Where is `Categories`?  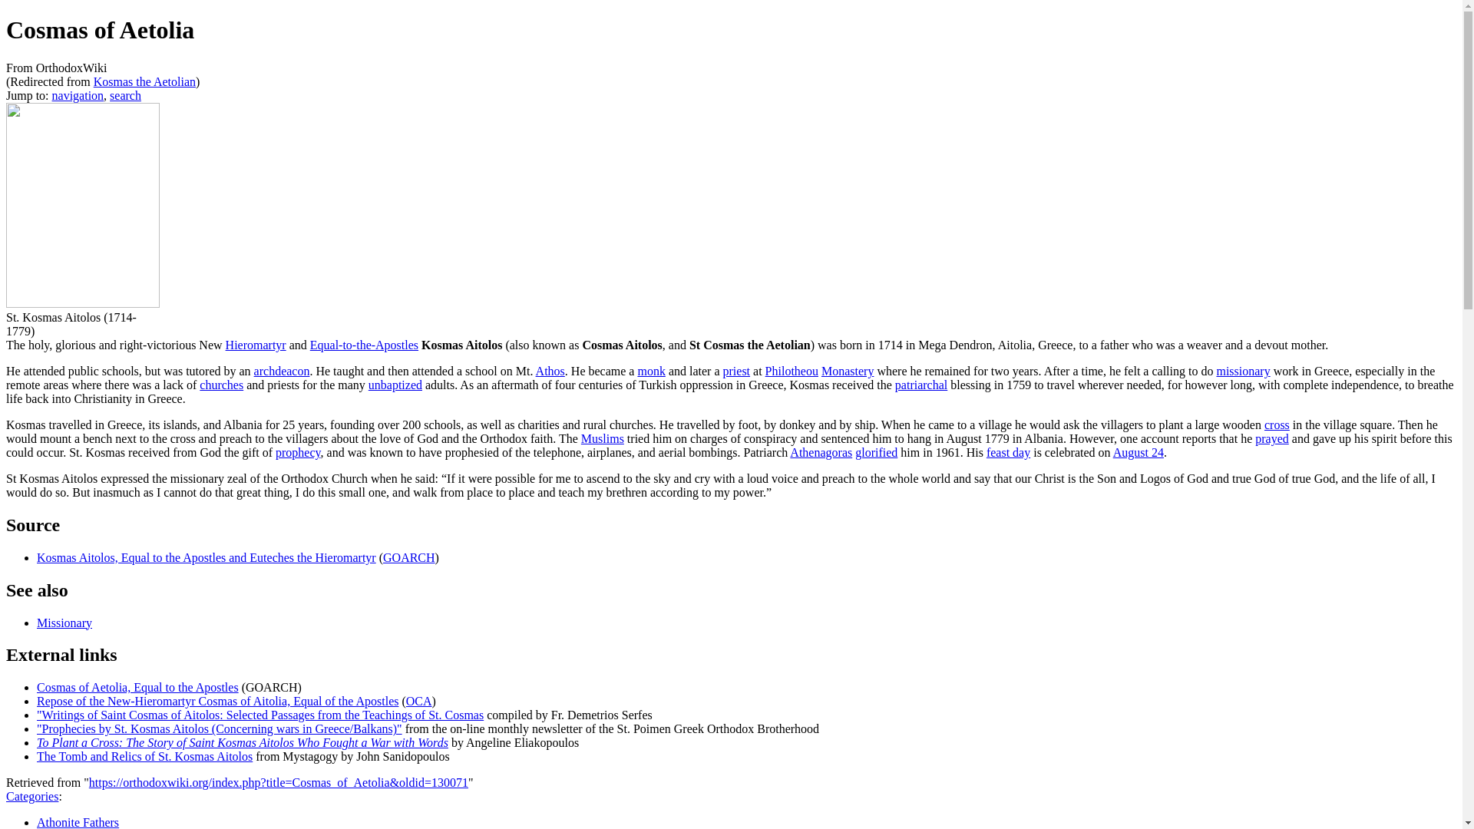 Categories is located at coordinates (32, 797).